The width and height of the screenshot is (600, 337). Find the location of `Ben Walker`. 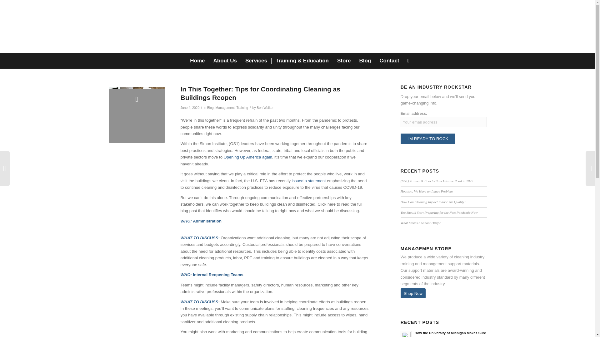

Ben Walker is located at coordinates (265, 108).